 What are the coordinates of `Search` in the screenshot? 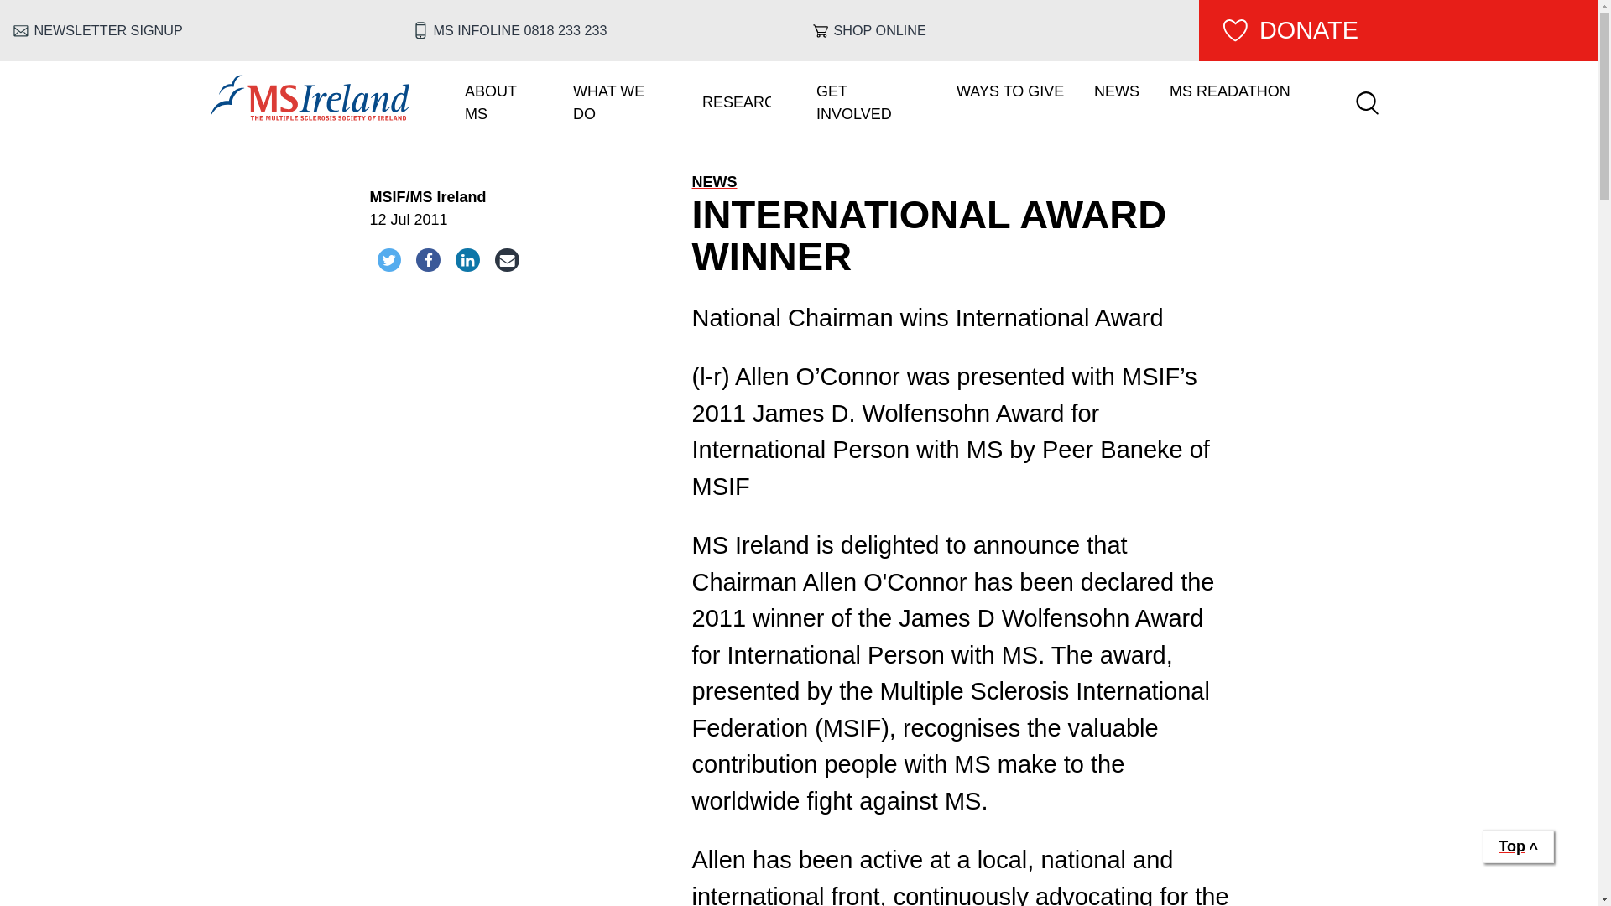 It's located at (1366, 102).